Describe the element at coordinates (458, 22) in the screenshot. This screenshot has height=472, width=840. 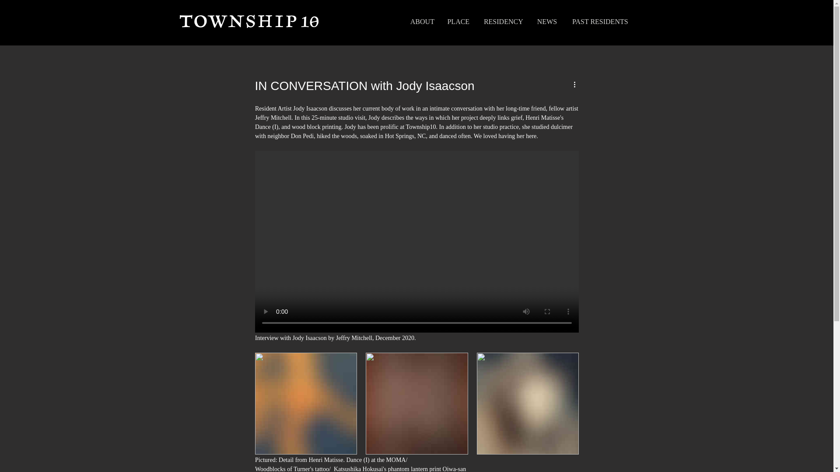
I see `PLACE` at that location.